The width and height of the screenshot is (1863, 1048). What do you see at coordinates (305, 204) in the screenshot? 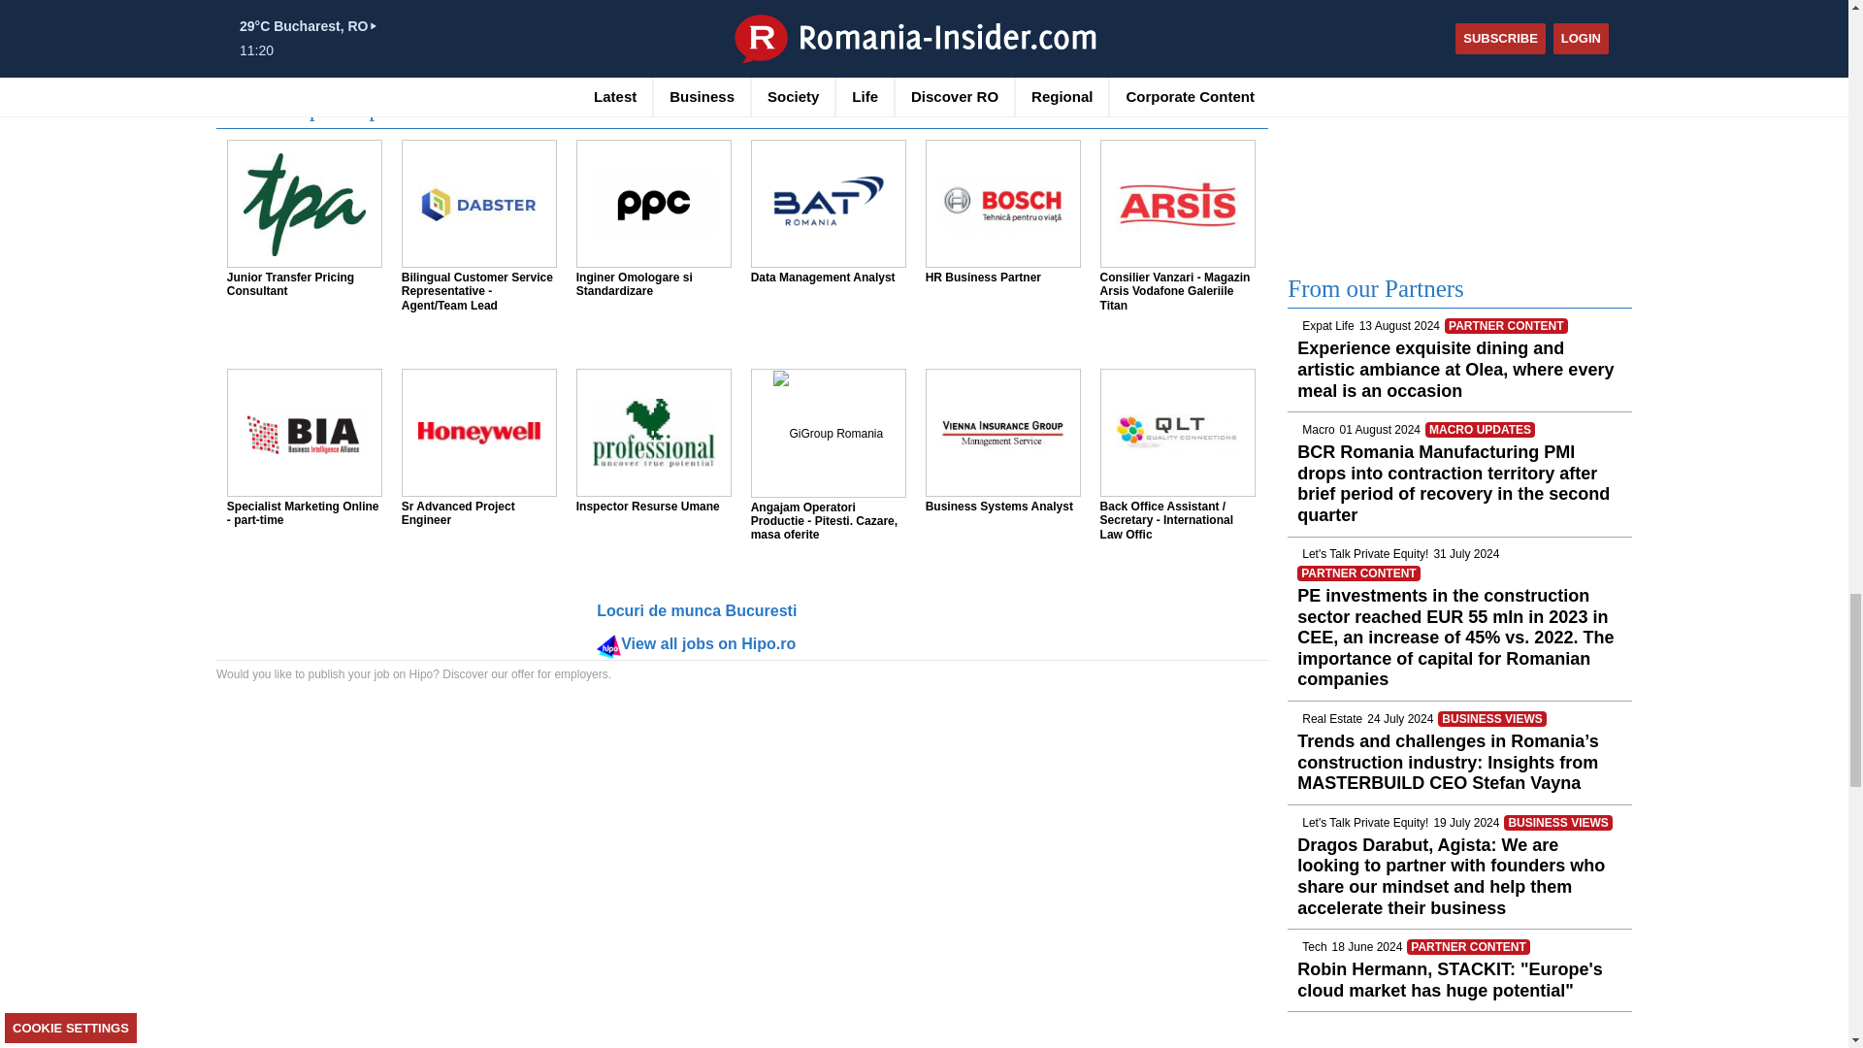
I see `Junior Transfer Pricing Consultant` at bounding box center [305, 204].